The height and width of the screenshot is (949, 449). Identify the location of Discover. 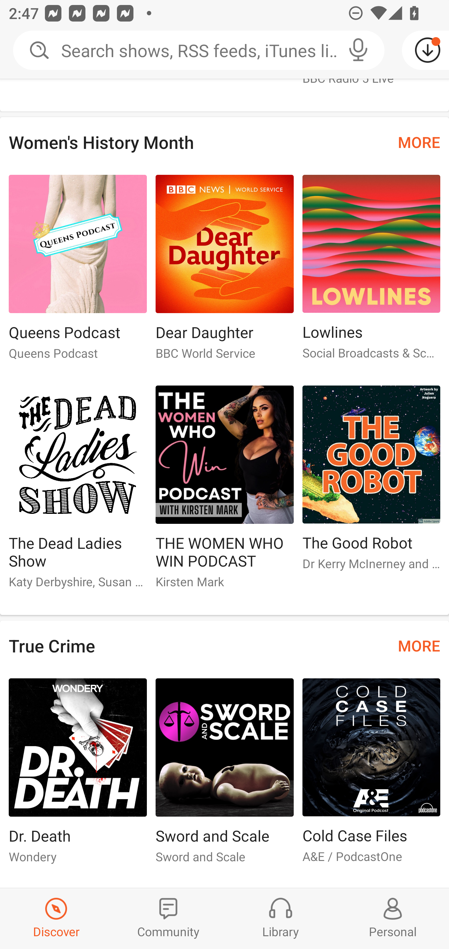
(56, 918).